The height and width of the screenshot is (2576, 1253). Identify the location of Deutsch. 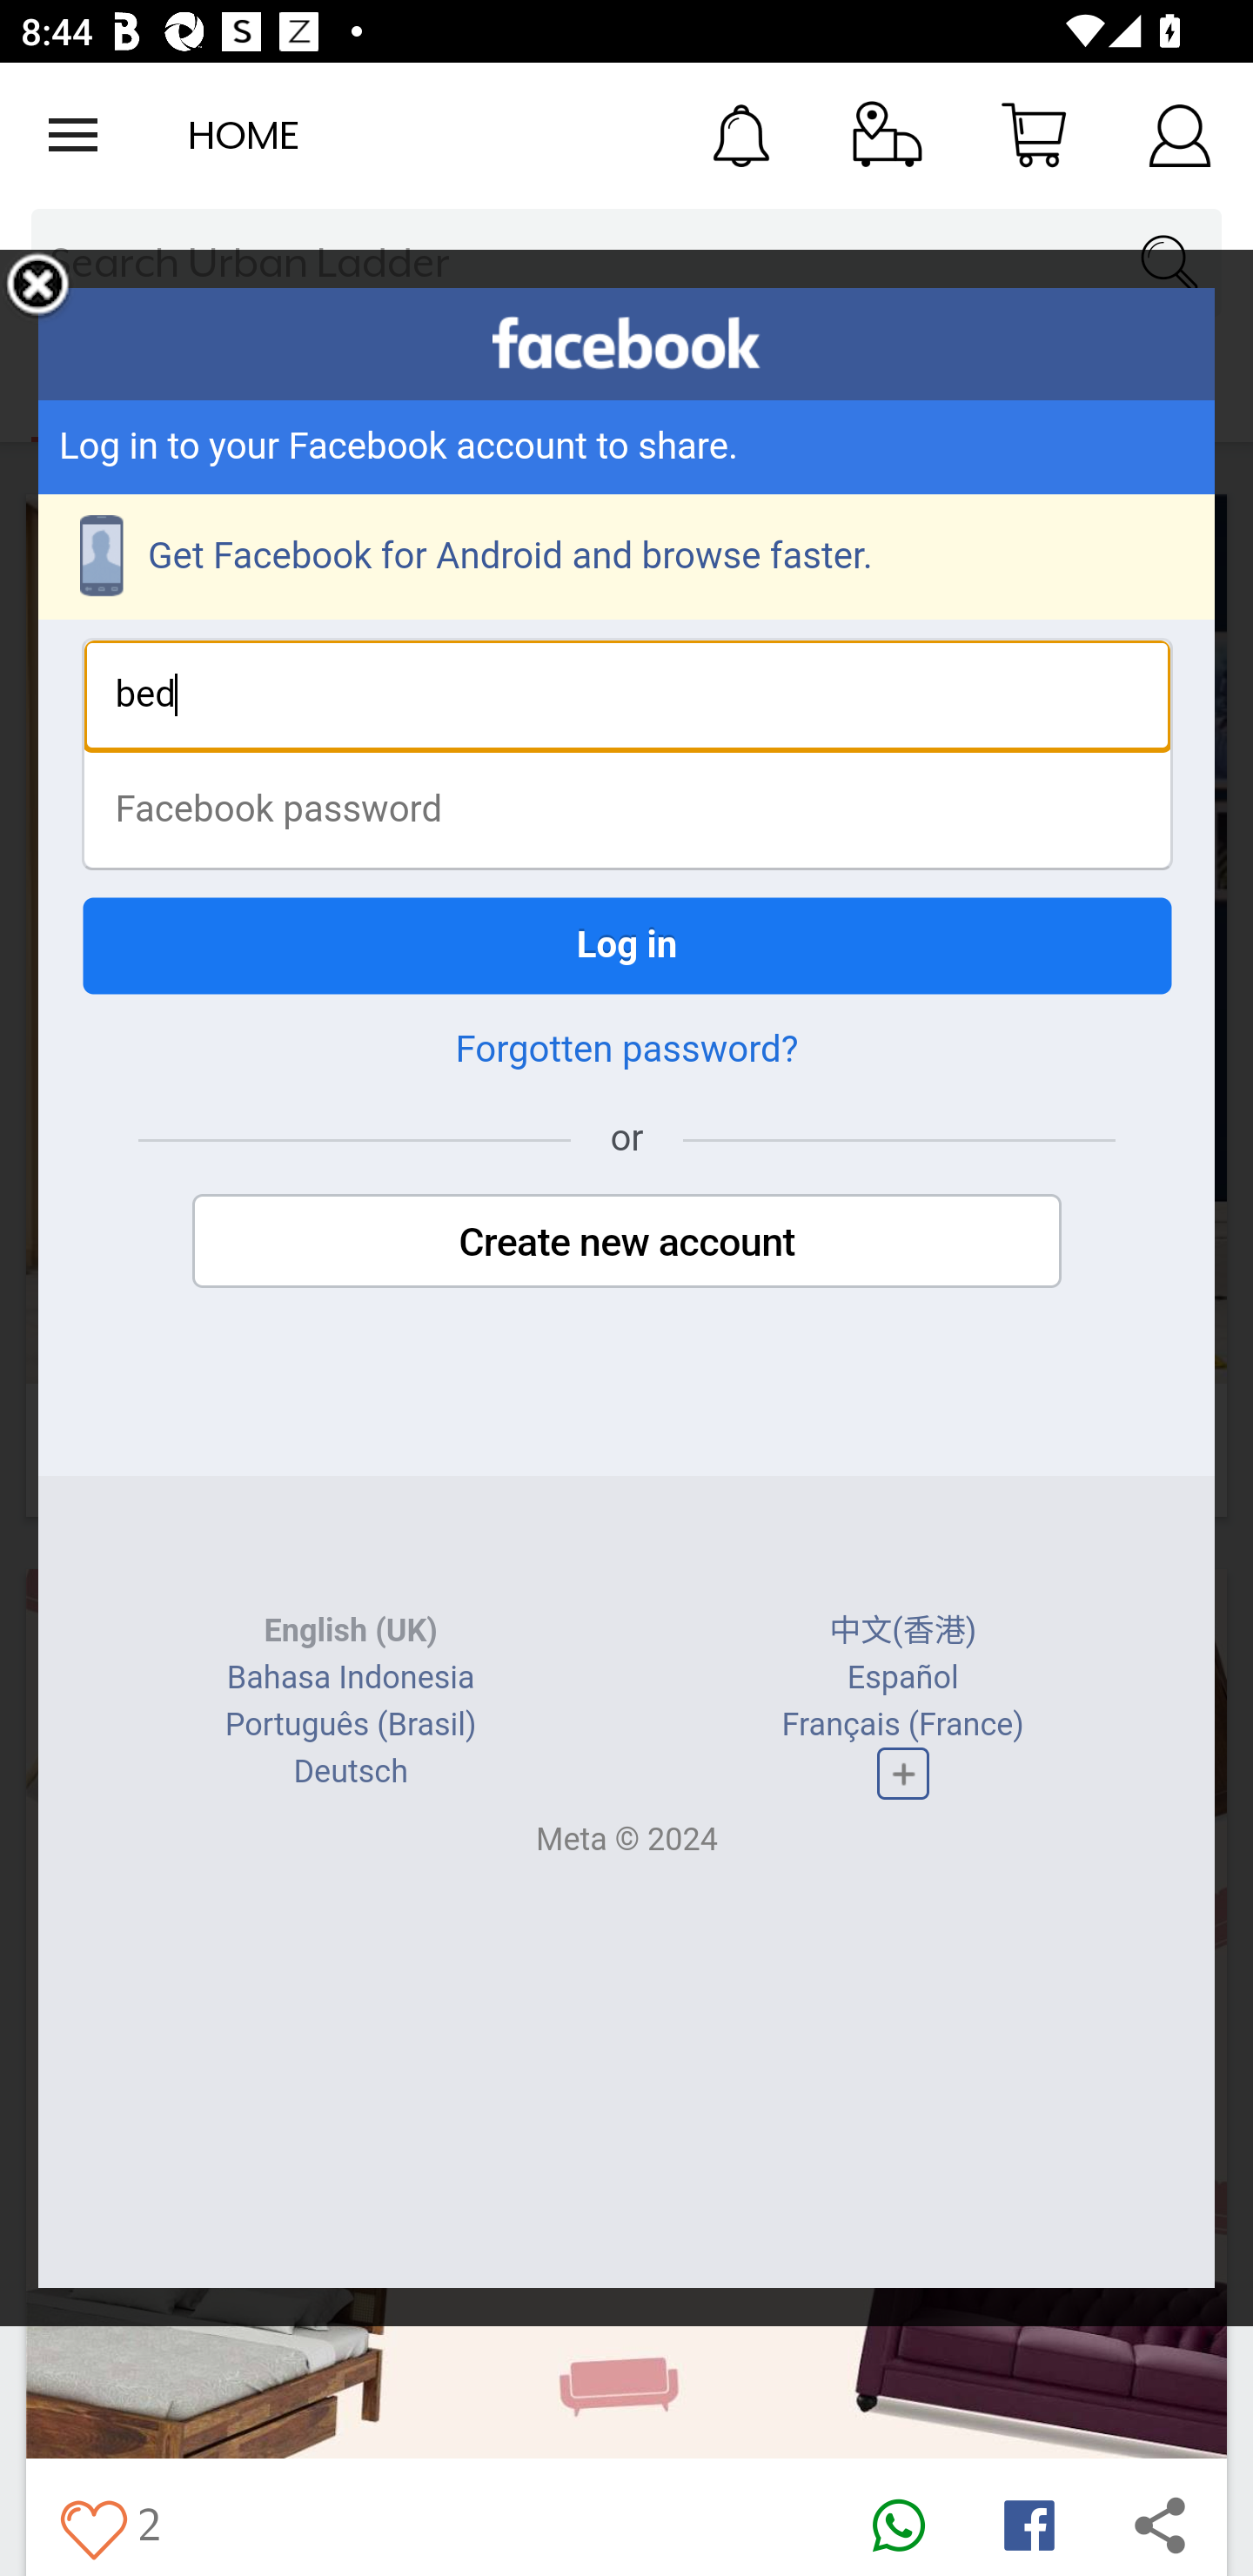
(350, 1772).